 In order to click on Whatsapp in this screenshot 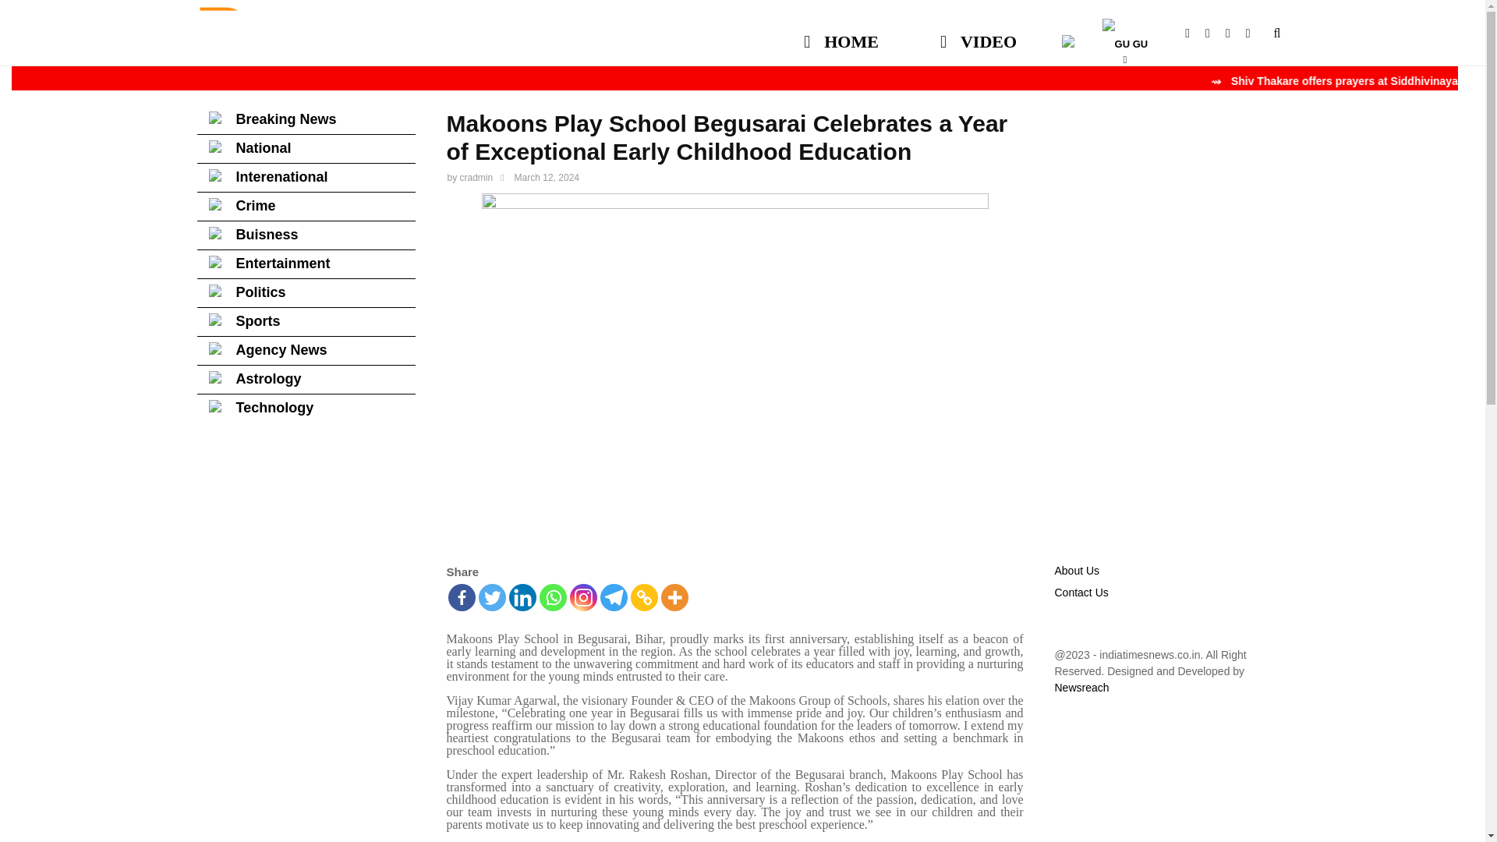, I will do `click(1255, 33)`.